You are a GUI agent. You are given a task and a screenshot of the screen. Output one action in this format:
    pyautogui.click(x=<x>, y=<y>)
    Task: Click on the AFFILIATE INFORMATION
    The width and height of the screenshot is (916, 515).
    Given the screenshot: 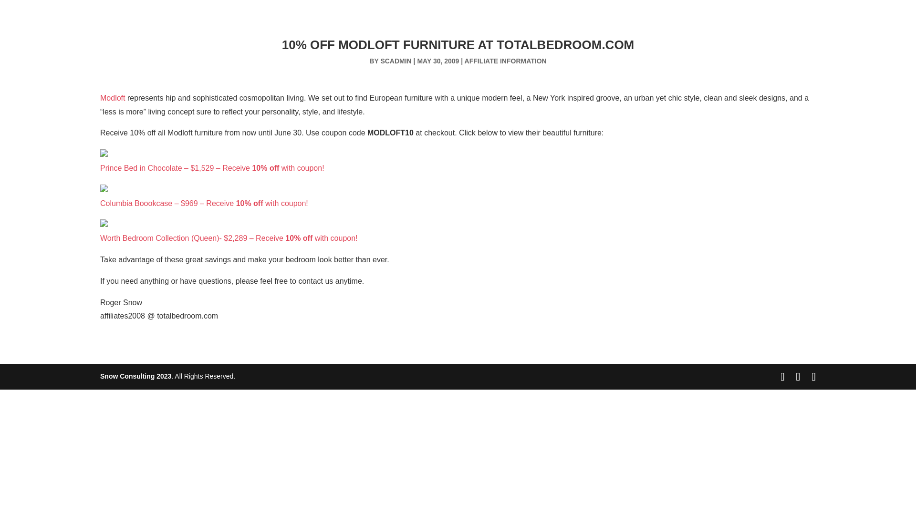 What is the action you would take?
    pyautogui.click(x=506, y=61)
    